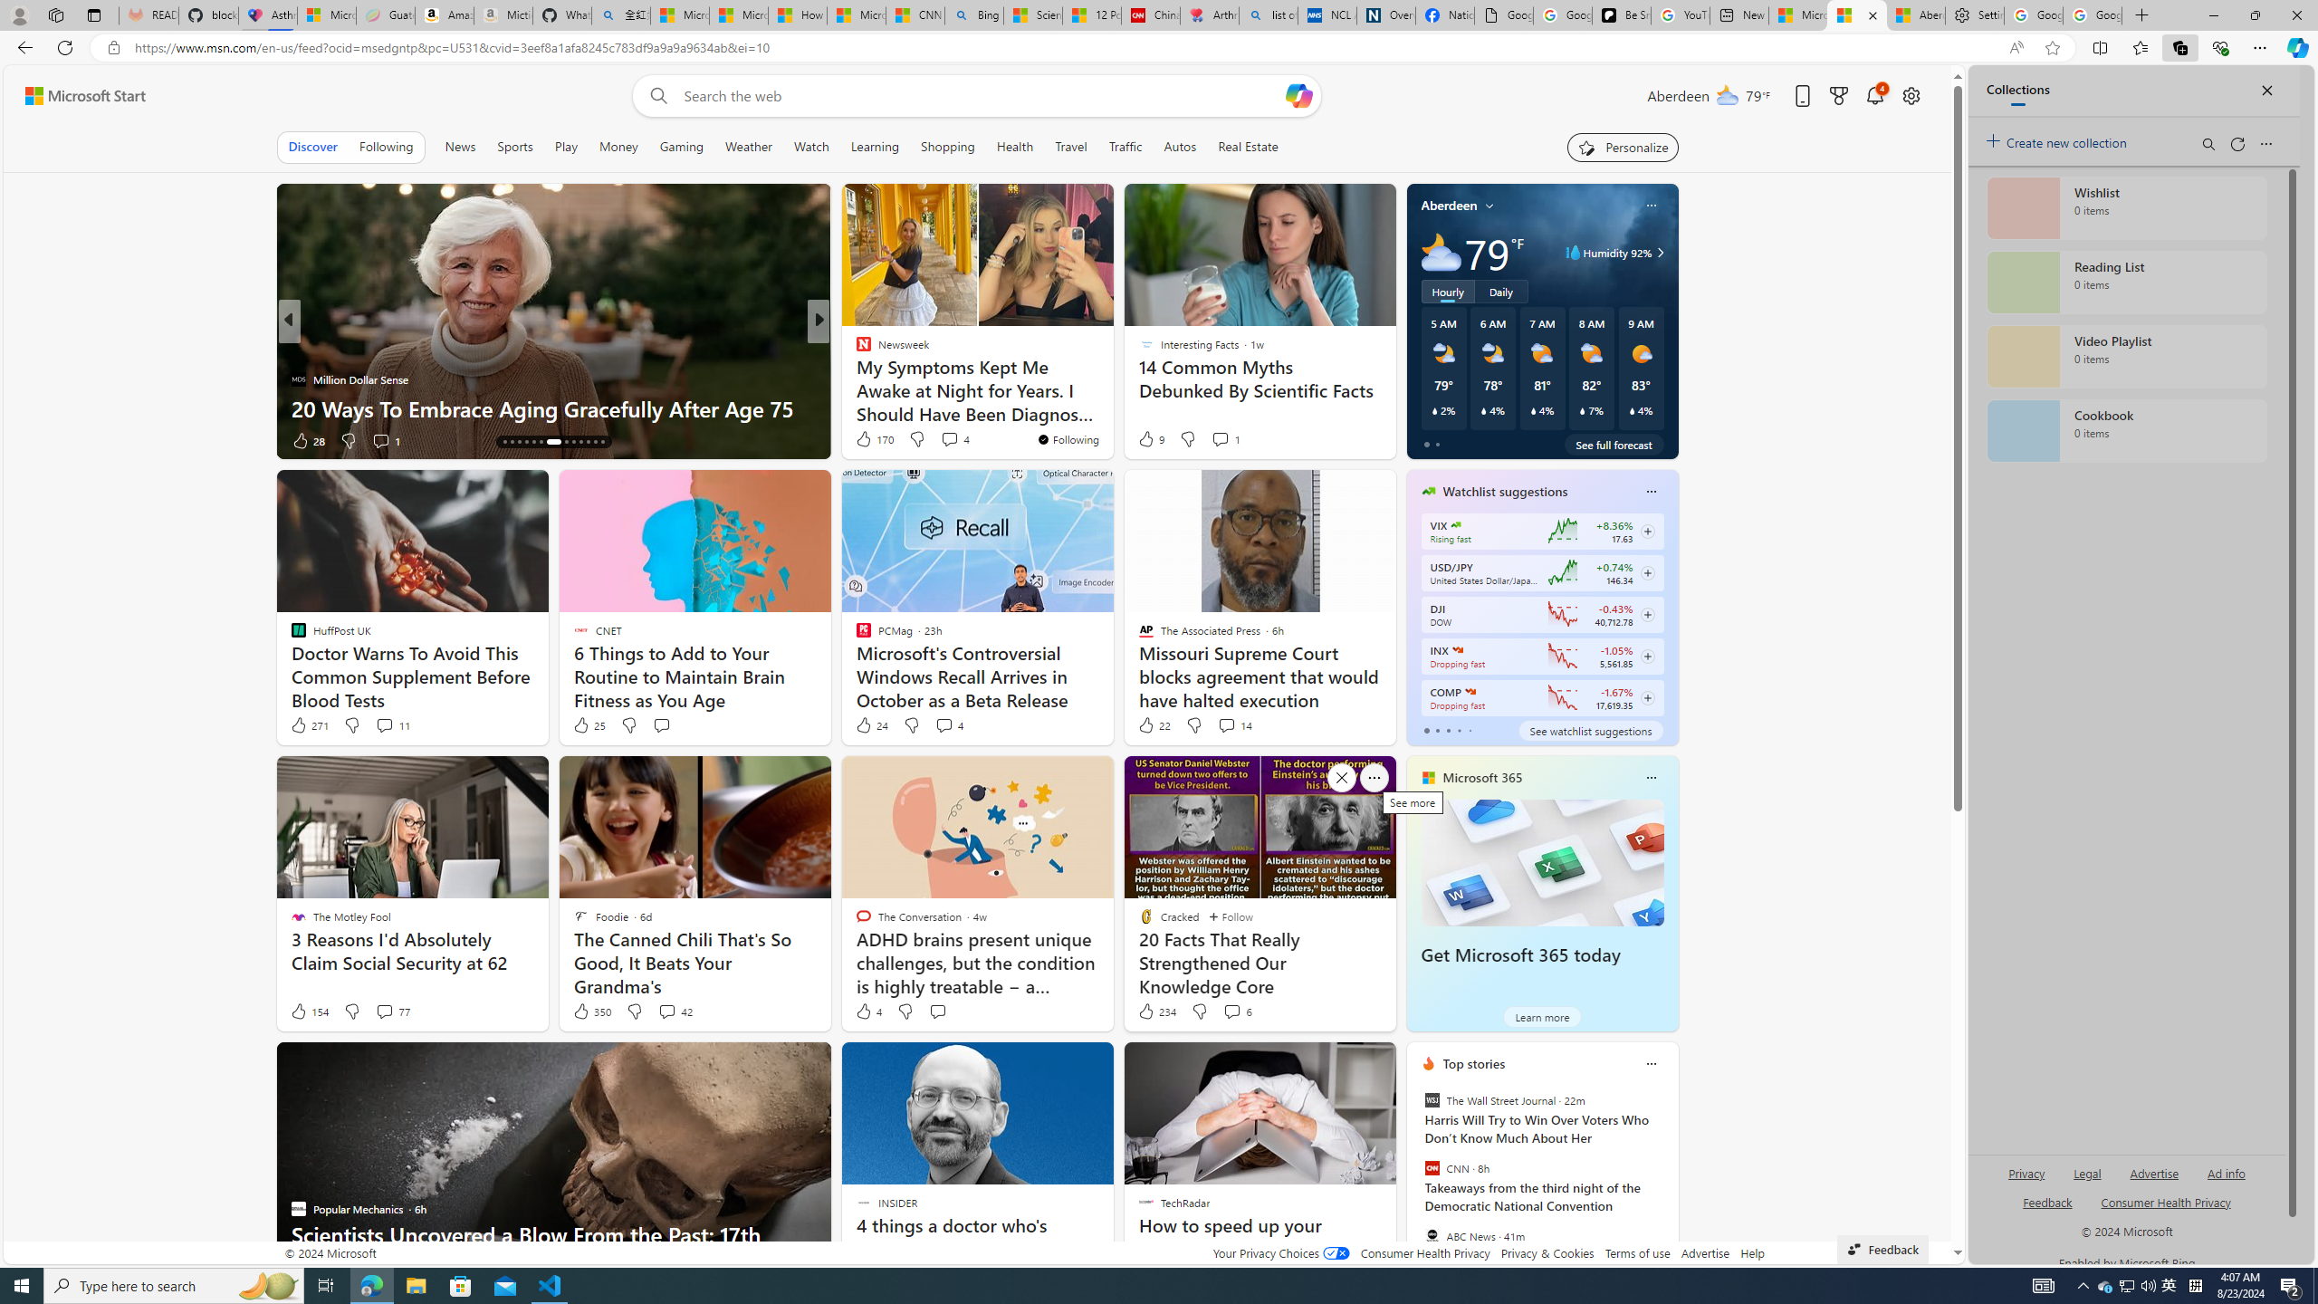  What do you see at coordinates (1668, 1180) in the screenshot?
I see `next` at bounding box center [1668, 1180].